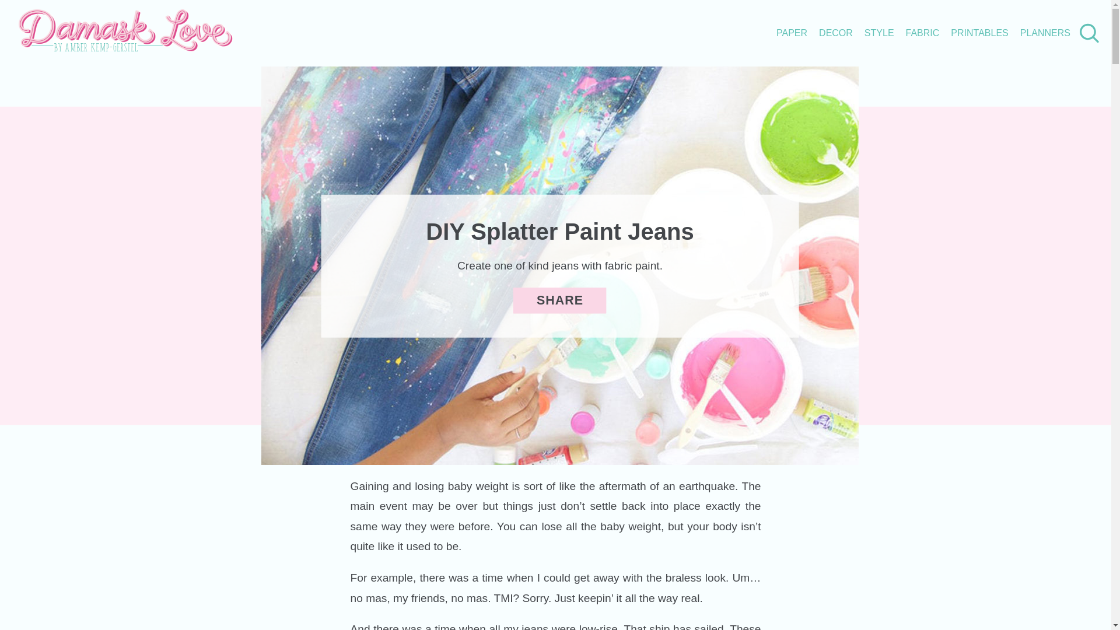  What do you see at coordinates (560, 300) in the screenshot?
I see `SHARE` at bounding box center [560, 300].